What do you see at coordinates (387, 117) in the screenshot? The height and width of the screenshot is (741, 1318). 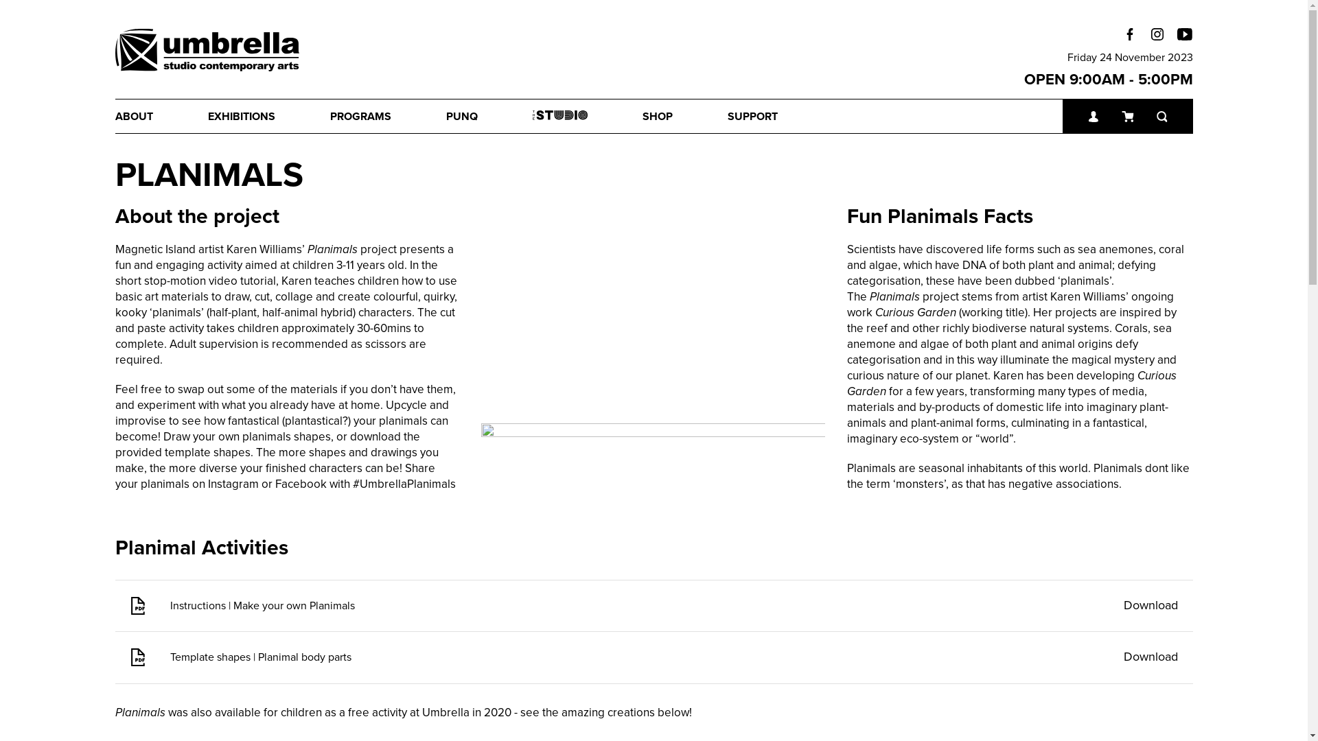 I see `PROGRAMS` at bounding box center [387, 117].